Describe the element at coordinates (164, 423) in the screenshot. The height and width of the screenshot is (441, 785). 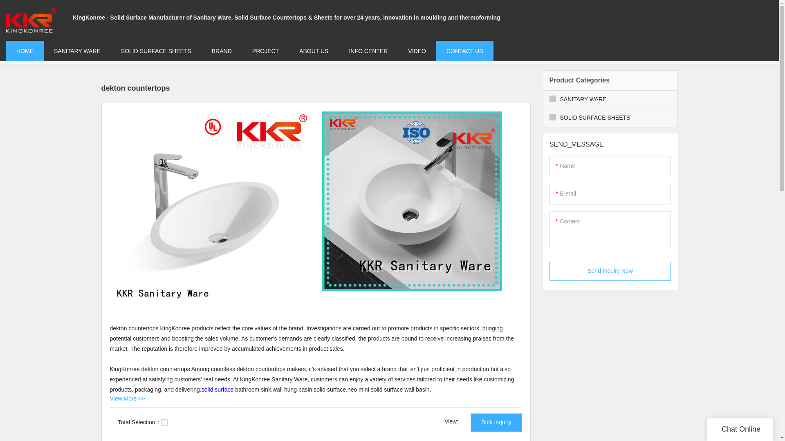
I see `on` at that location.